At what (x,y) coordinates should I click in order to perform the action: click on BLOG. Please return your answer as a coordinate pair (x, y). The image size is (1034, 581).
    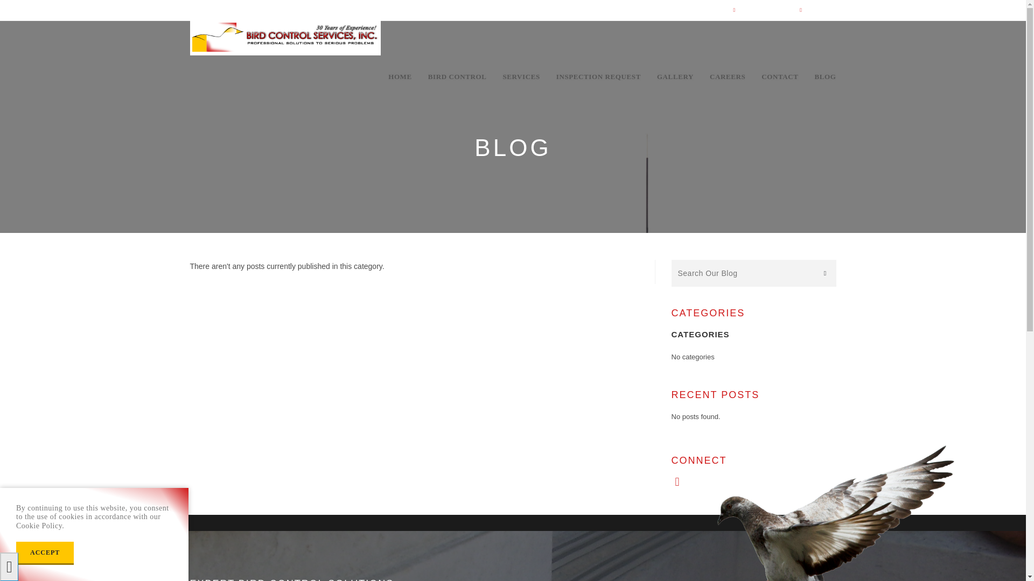
    Looking at the image, I should click on (825, 76).